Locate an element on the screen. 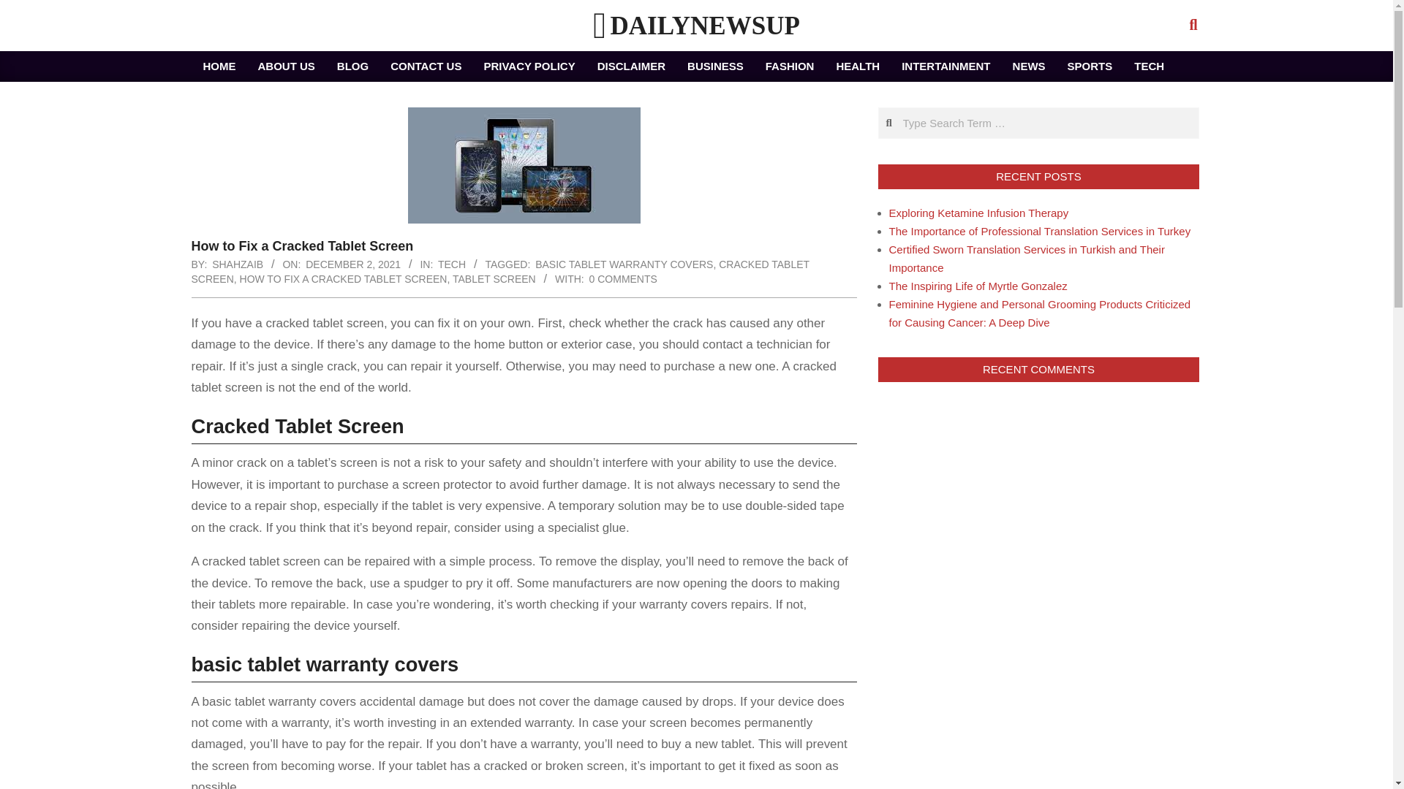  TABLET SCREEN is located at coordinates (494, 278).